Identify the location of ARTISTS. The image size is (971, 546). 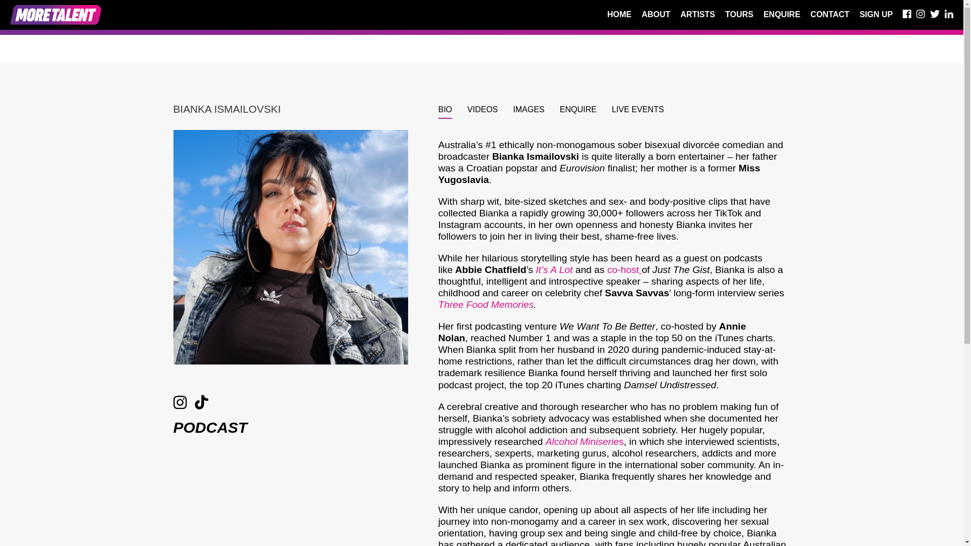
(697, 17).